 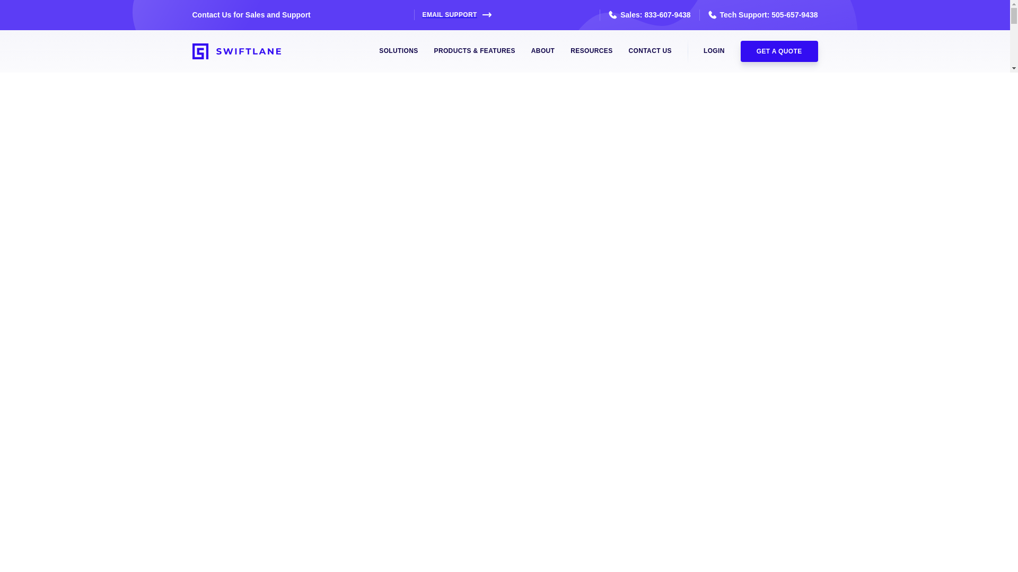 What do you see at coordinates (759, 15) in the screenshot?
I see `Tech Support: 505-657-9438` at bounding box center [759, 15].